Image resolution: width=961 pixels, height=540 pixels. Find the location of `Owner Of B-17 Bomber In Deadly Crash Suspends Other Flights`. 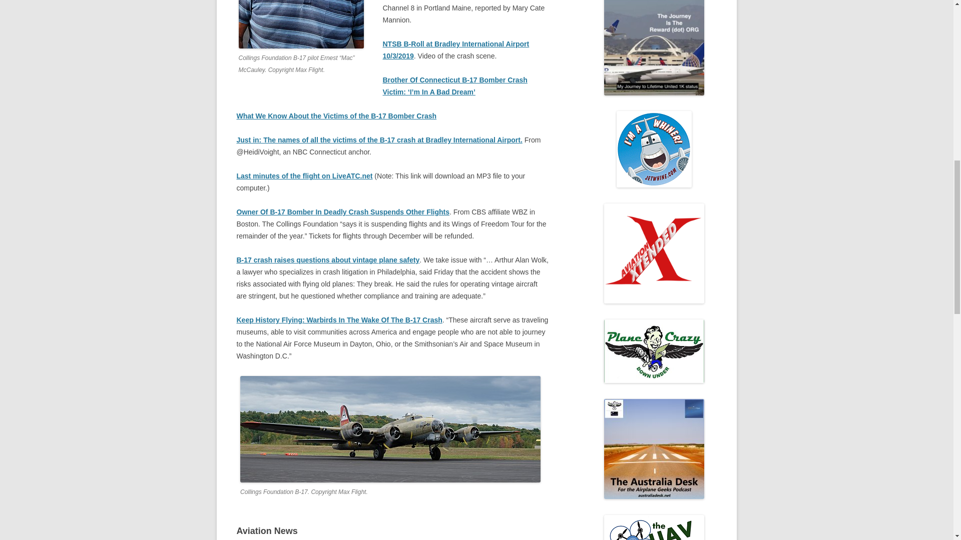

Owner Of B-17 Bomber In Deadly Crash Suspends Other Flights is located at coordinates (343, 212).